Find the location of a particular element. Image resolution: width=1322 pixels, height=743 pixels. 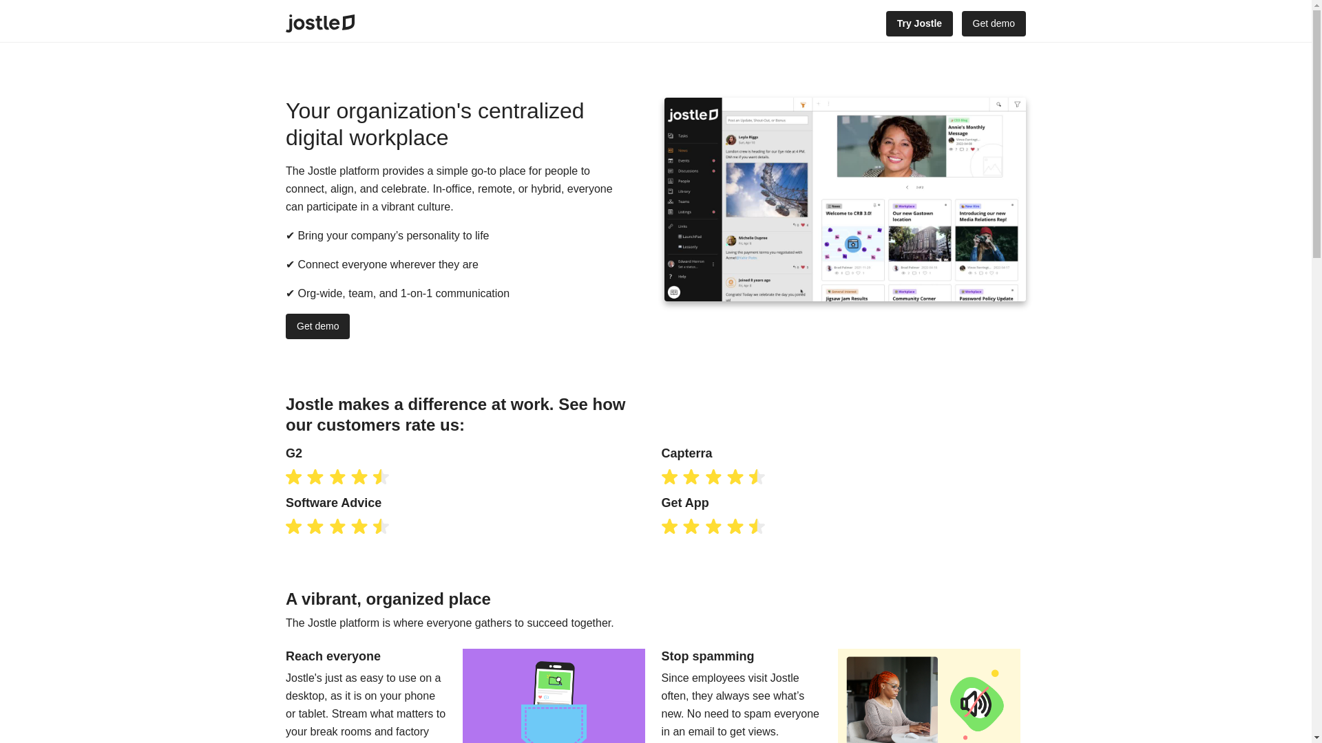

Get demo is located at coordinates (317, 326).